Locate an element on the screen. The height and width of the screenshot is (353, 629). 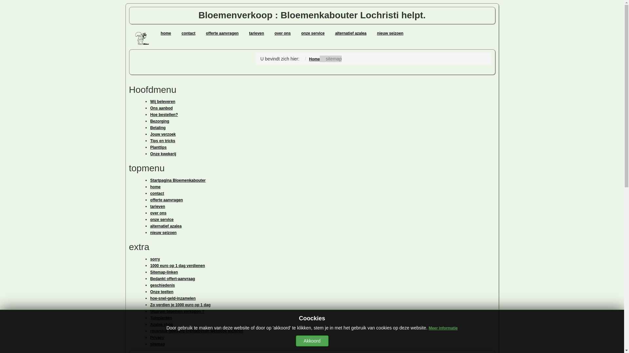
Wij beleveren is located at coordinates (162, 102).